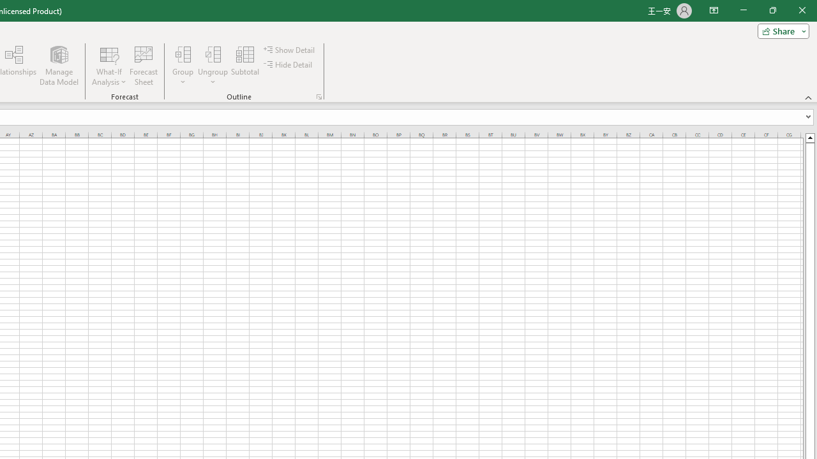 The height and width of the screenshot is (459, 817). Describe the element at coordinates (59, 65) in the screenshot. I see `Manage Data Model` at that location.